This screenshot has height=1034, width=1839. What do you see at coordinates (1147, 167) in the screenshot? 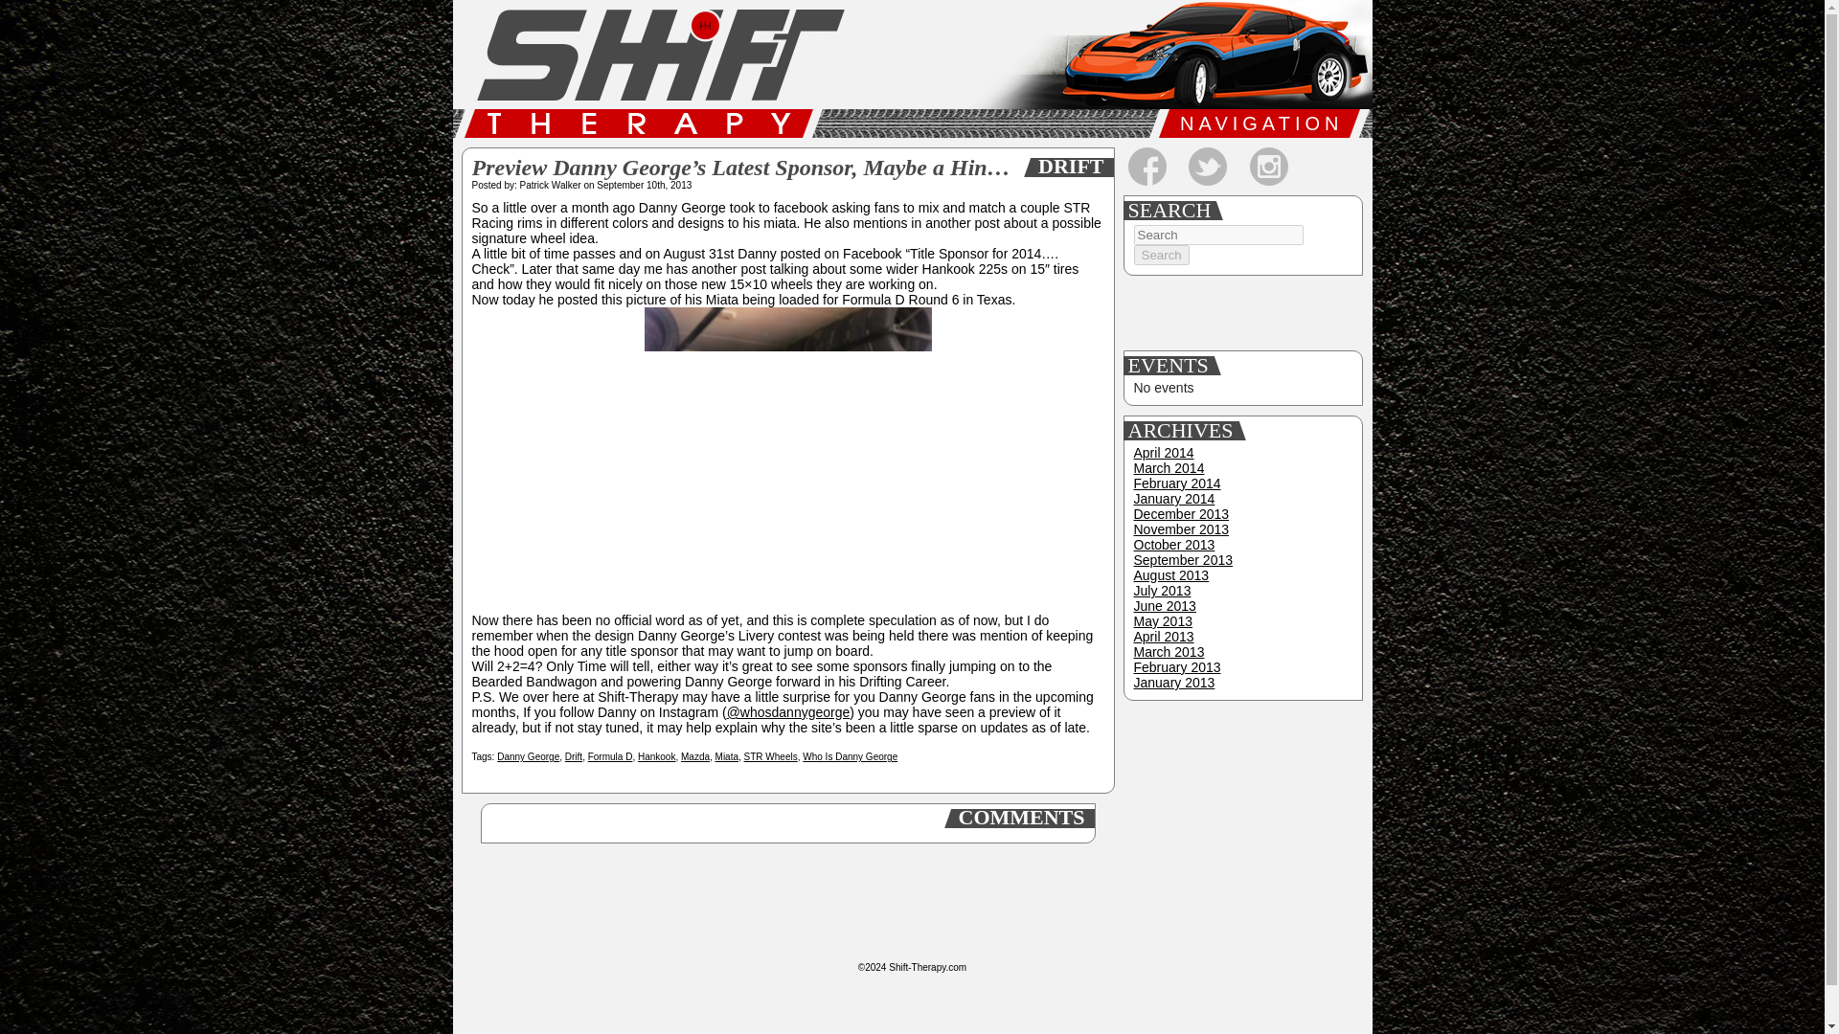
I see `Facebook` at bounding box center [1147, 167].